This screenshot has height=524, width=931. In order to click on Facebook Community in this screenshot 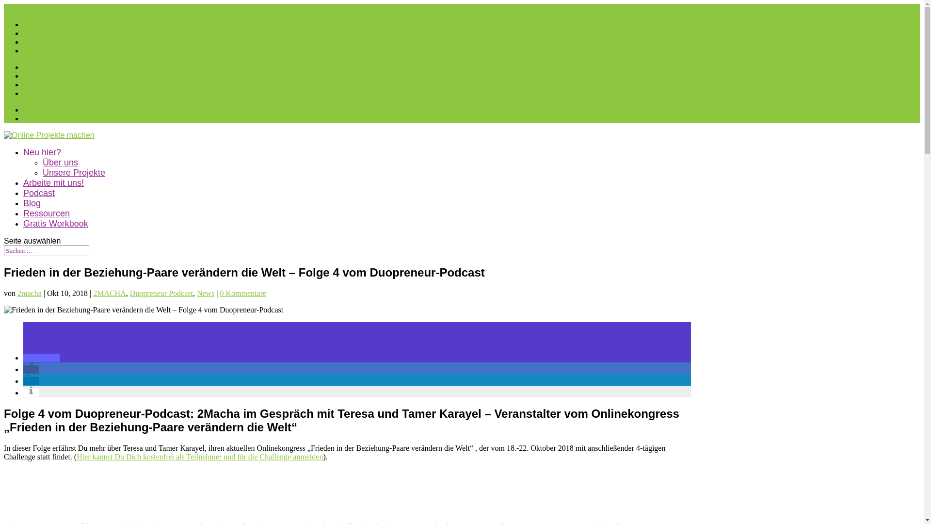, I will do `click(58, 110)`.